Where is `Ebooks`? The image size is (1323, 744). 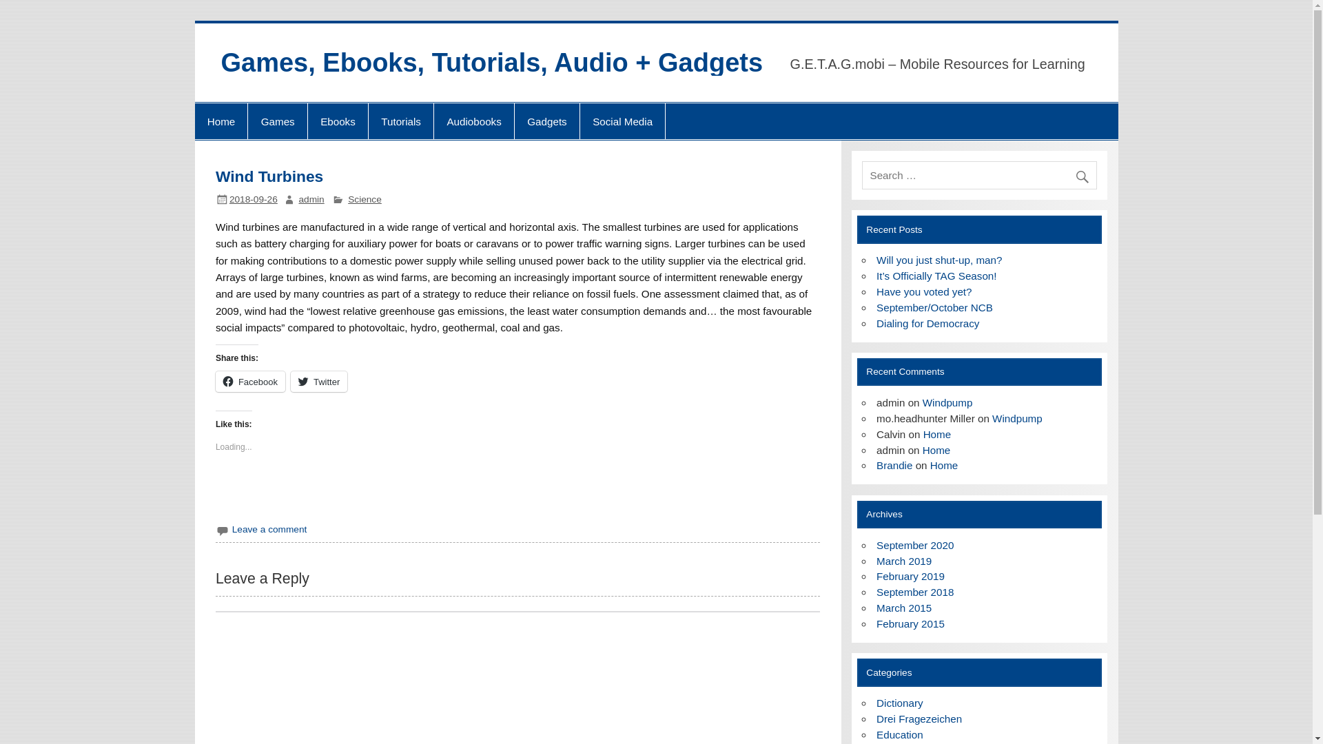
Ebooks is located at coordinates (338, 121).